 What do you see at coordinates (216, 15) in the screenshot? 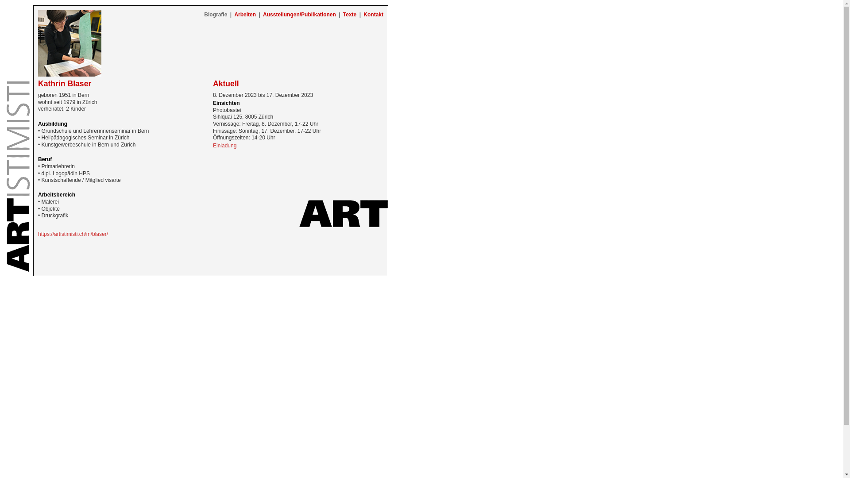
I see `Biografie` at bounding box center [216, 15].